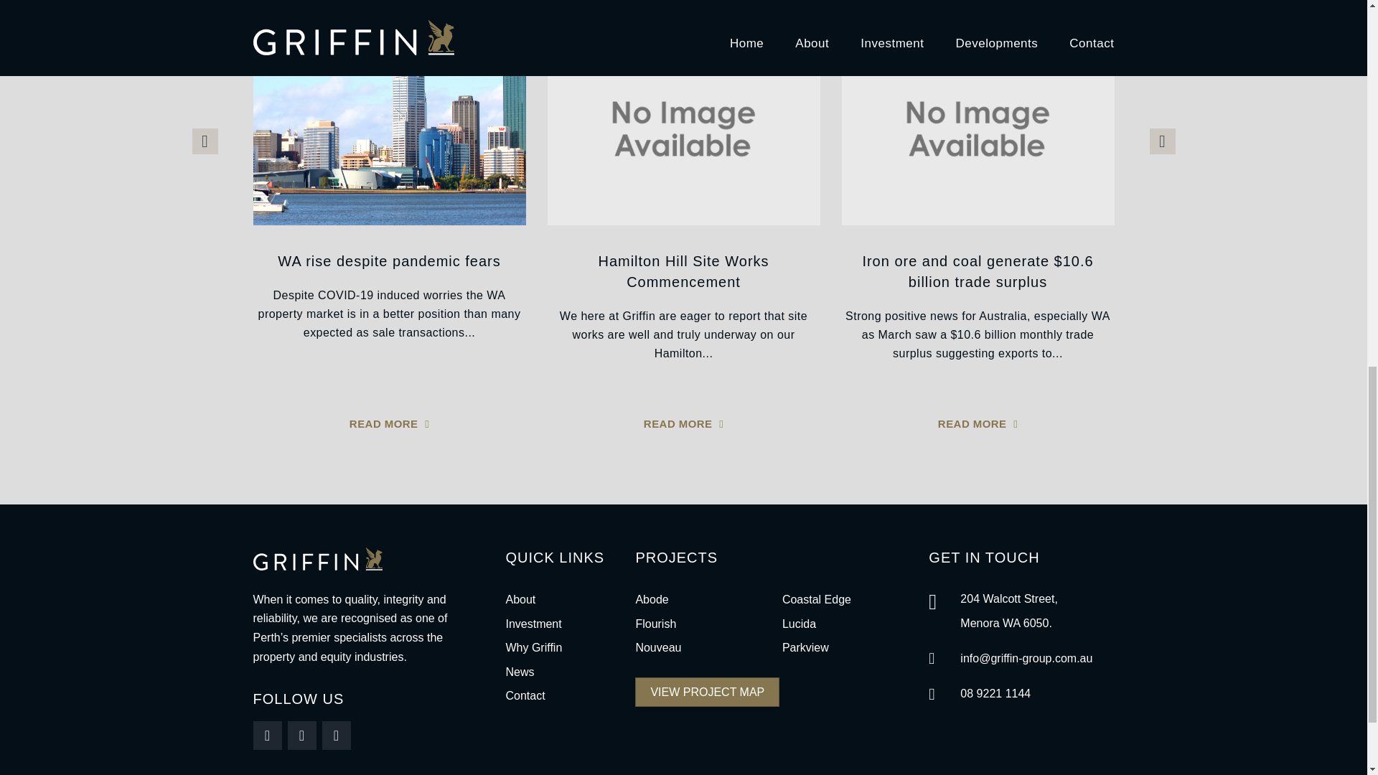 This screenshot has height=775, width=1378. I want to click on Hamilton Hill Site Works Commencement, so click(683, 271).